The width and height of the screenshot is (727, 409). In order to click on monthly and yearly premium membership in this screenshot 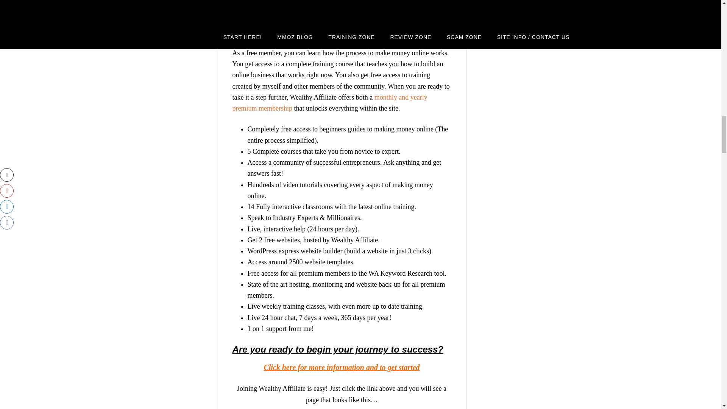, I will do `click(330, 103)`.